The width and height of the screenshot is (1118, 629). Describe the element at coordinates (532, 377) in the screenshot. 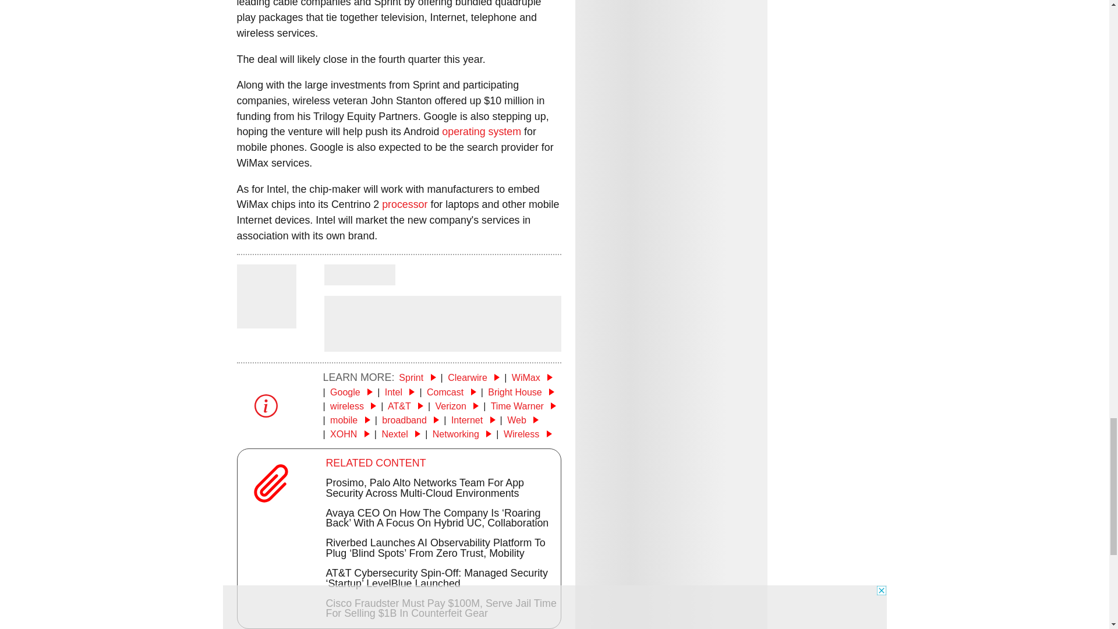

I see `WiMax` at that location.